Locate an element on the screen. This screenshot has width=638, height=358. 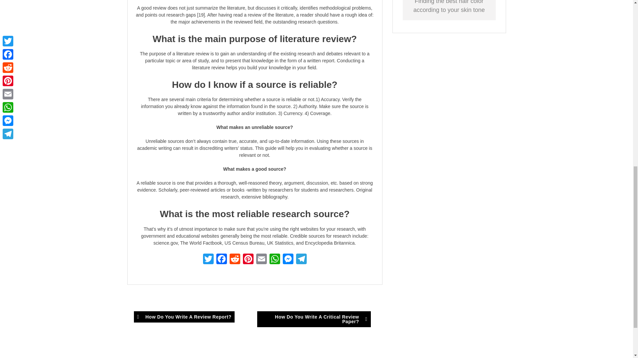
How Do You Write A Critical Review Paper? is located at coordinates (314, 319).